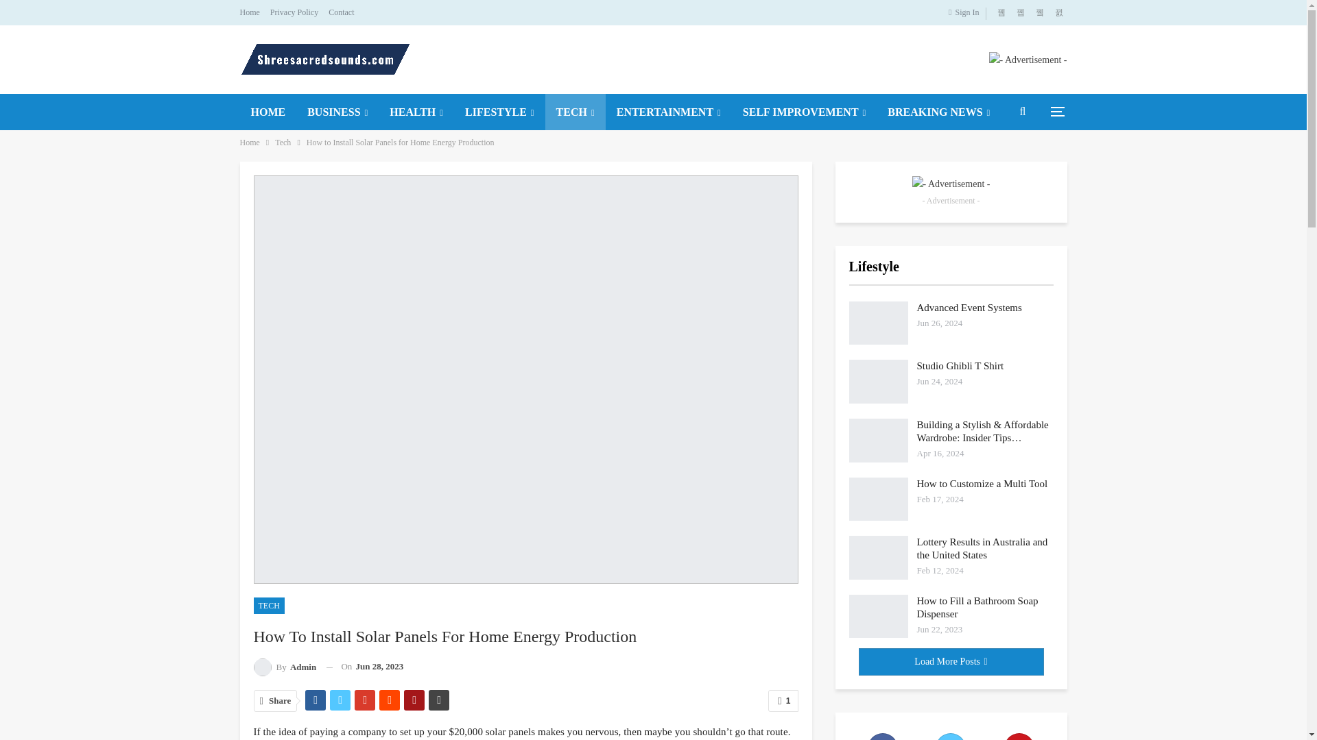 This screenshot has height=740, width=1317. What do you see at coordinates (268, 112) in the screenshot?
I see `HOME` at bounding box center [268, 112].